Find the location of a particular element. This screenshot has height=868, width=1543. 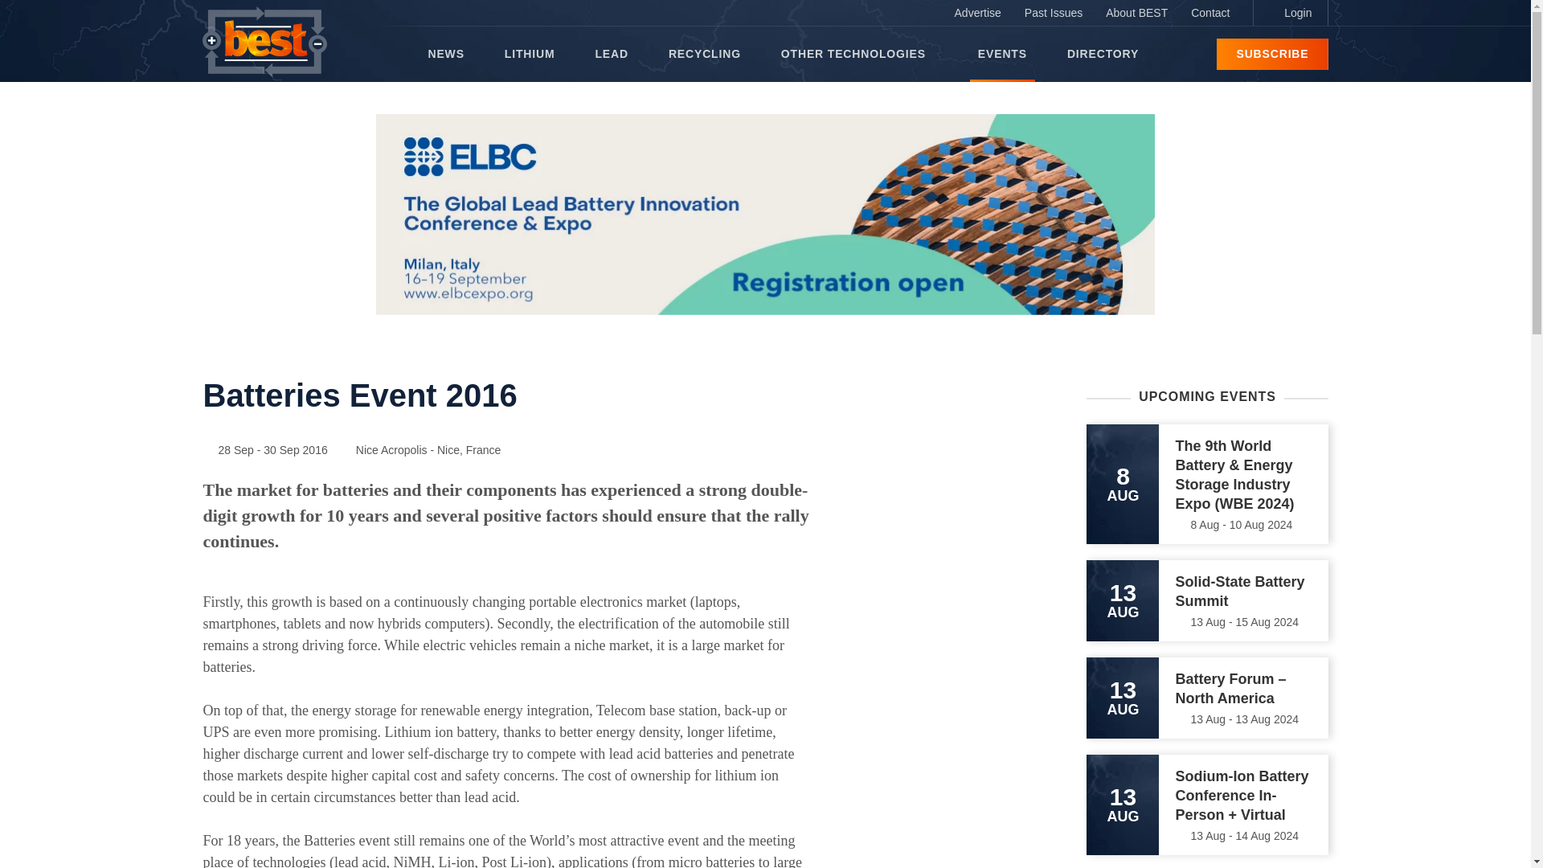

OTHER TECHNOLOGIES is located at coordinates (858, 54).